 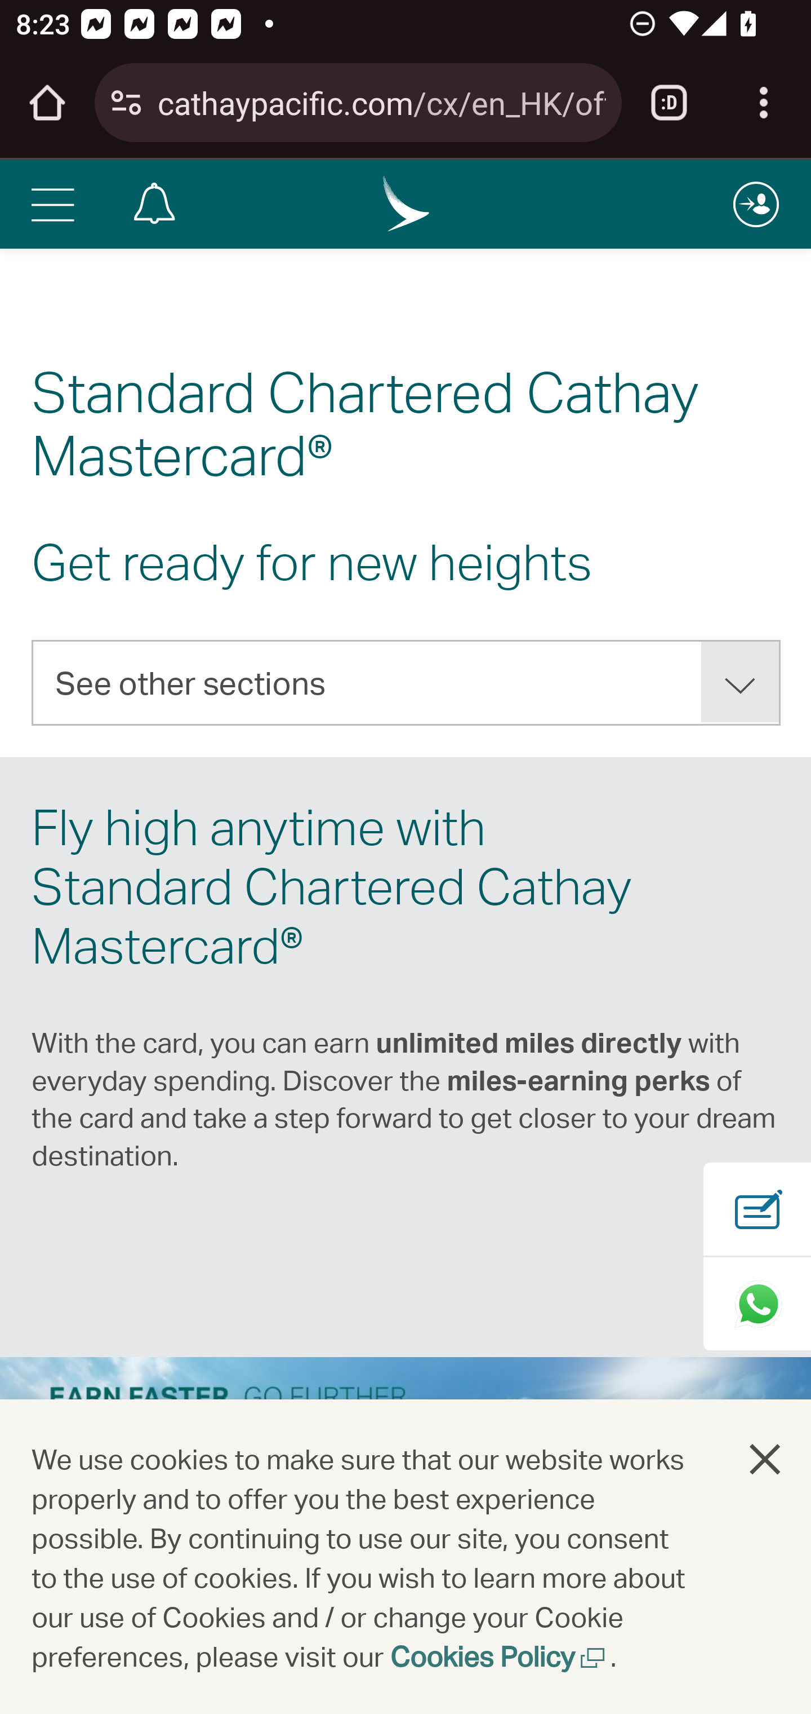 I want to click on Customize and control Google Chrome, so click(x=764, y=103).